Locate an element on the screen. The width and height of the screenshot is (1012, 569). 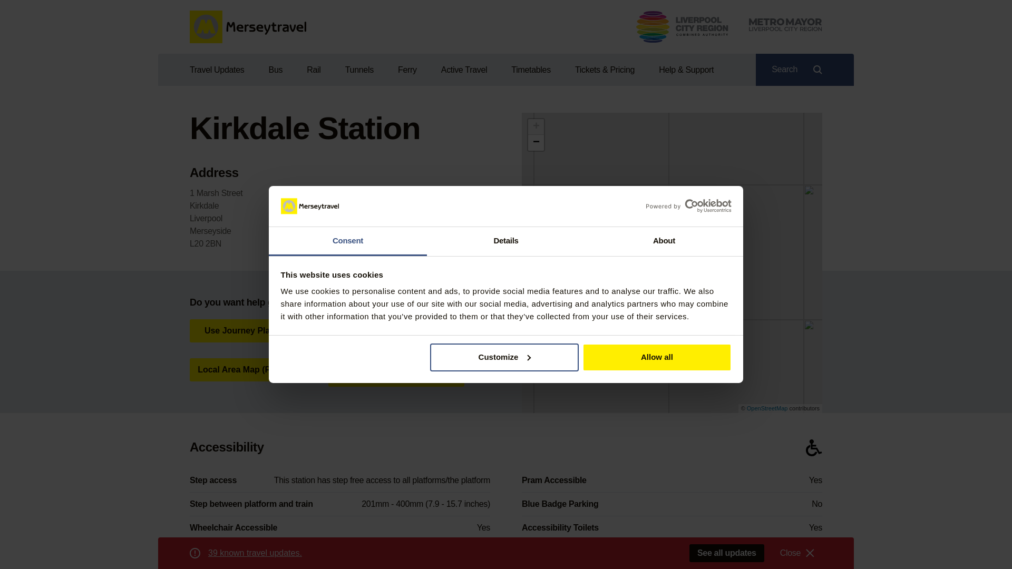
mersey travel link, back to home is located at coordinates (248, 27).